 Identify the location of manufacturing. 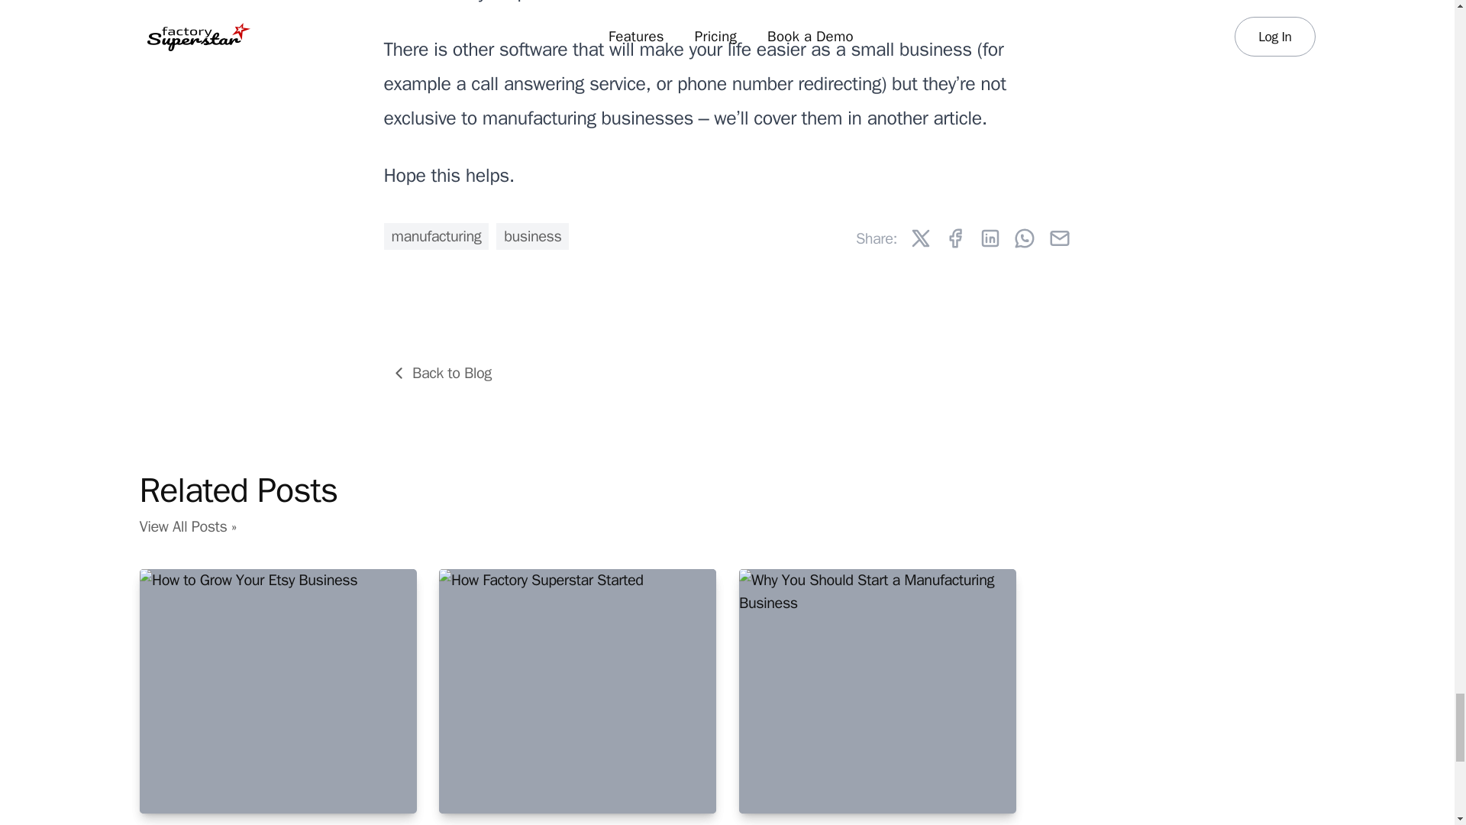
(435, 236).